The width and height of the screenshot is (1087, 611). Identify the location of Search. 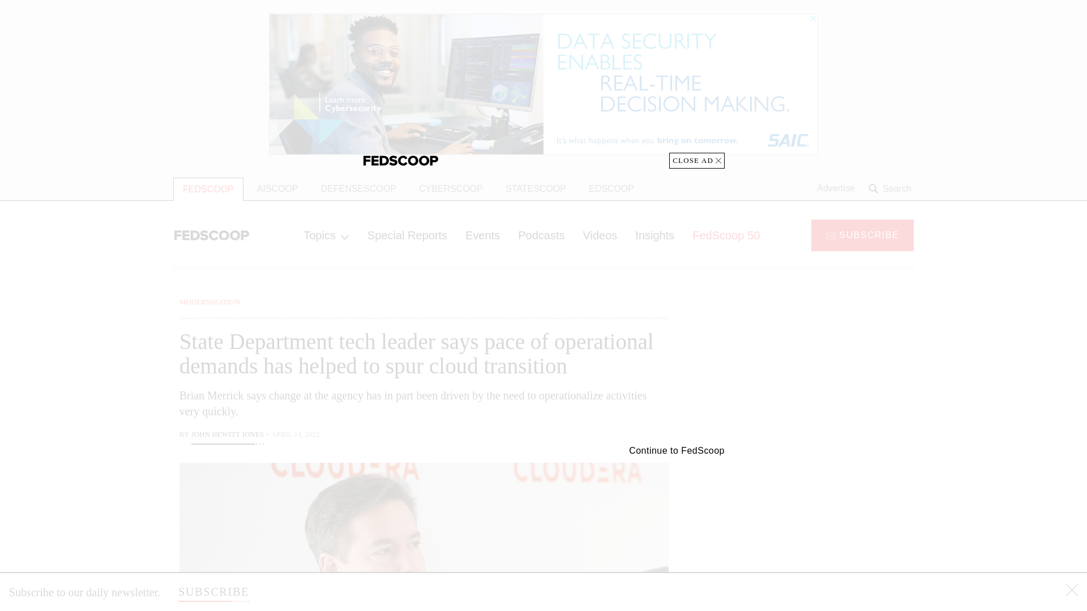
(891, 188).